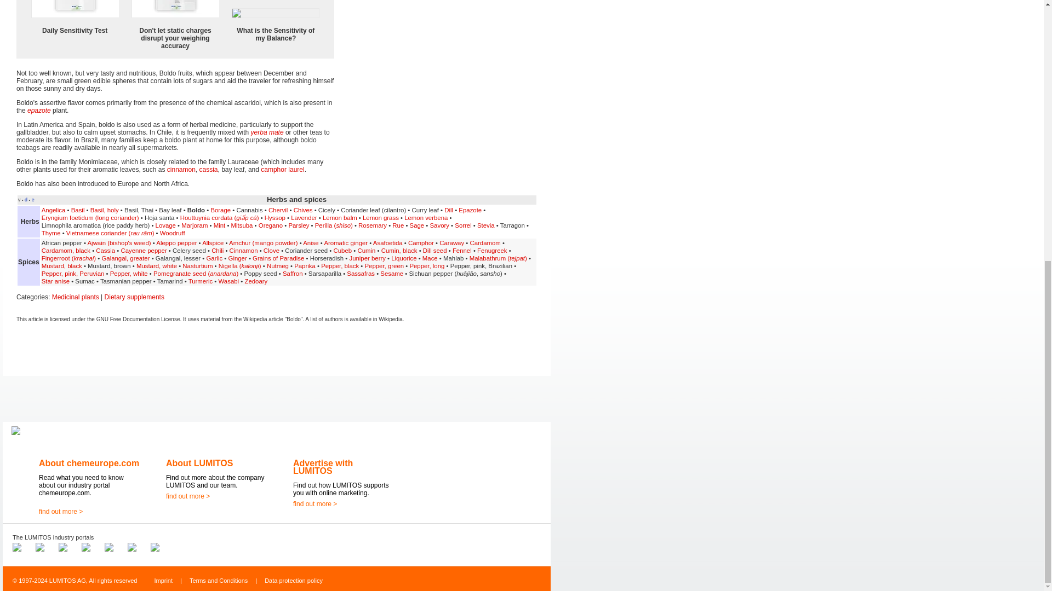 The image size is (1052, 591). I want to click on Garden angelica, so click(54, 210).